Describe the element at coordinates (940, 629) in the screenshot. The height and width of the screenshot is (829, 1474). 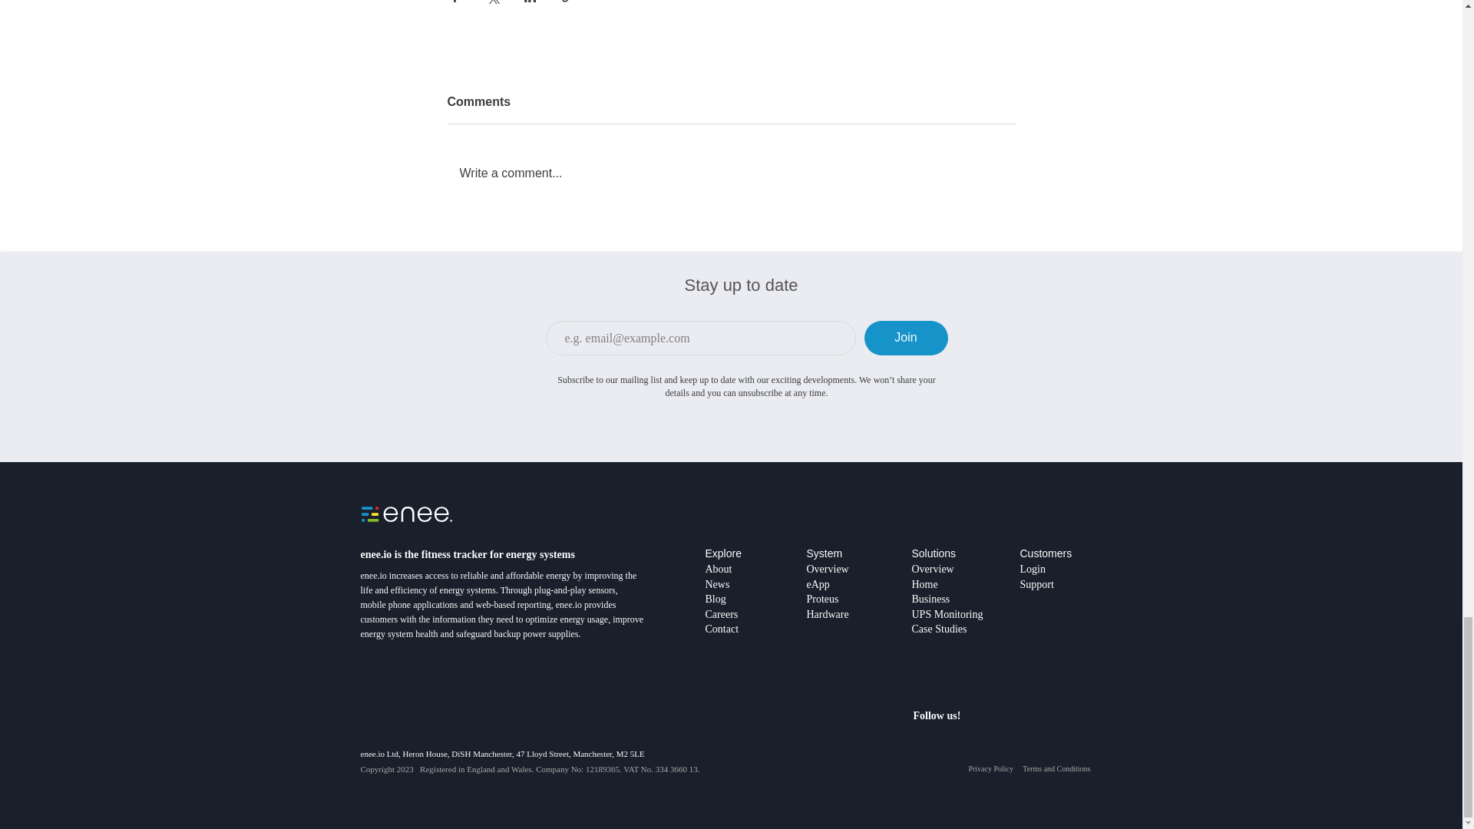
I see `Case Studies` at that location.